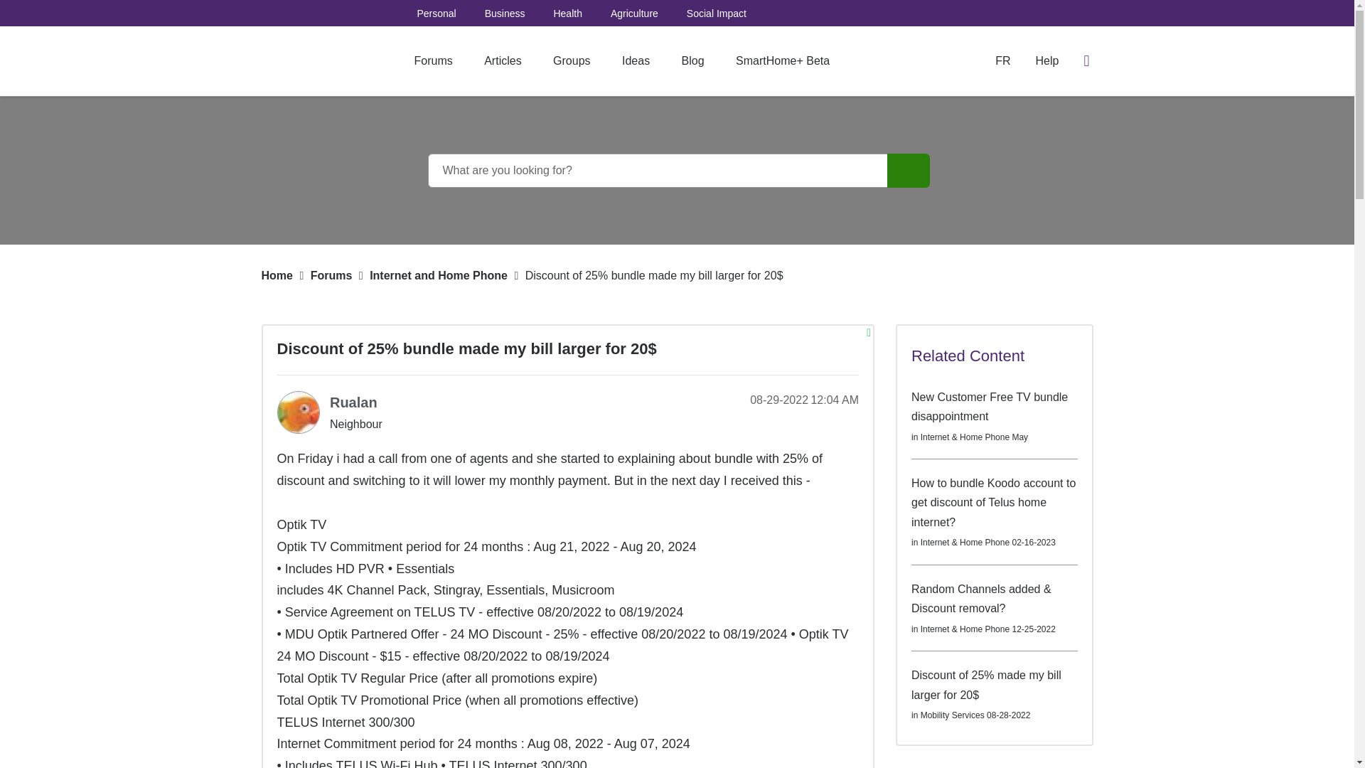 The height and width of the screenshot is (768, 1365). What do you see at coordinates (505, 13) in the screenshot?
I see `Business` at bounding box center [505, 13].